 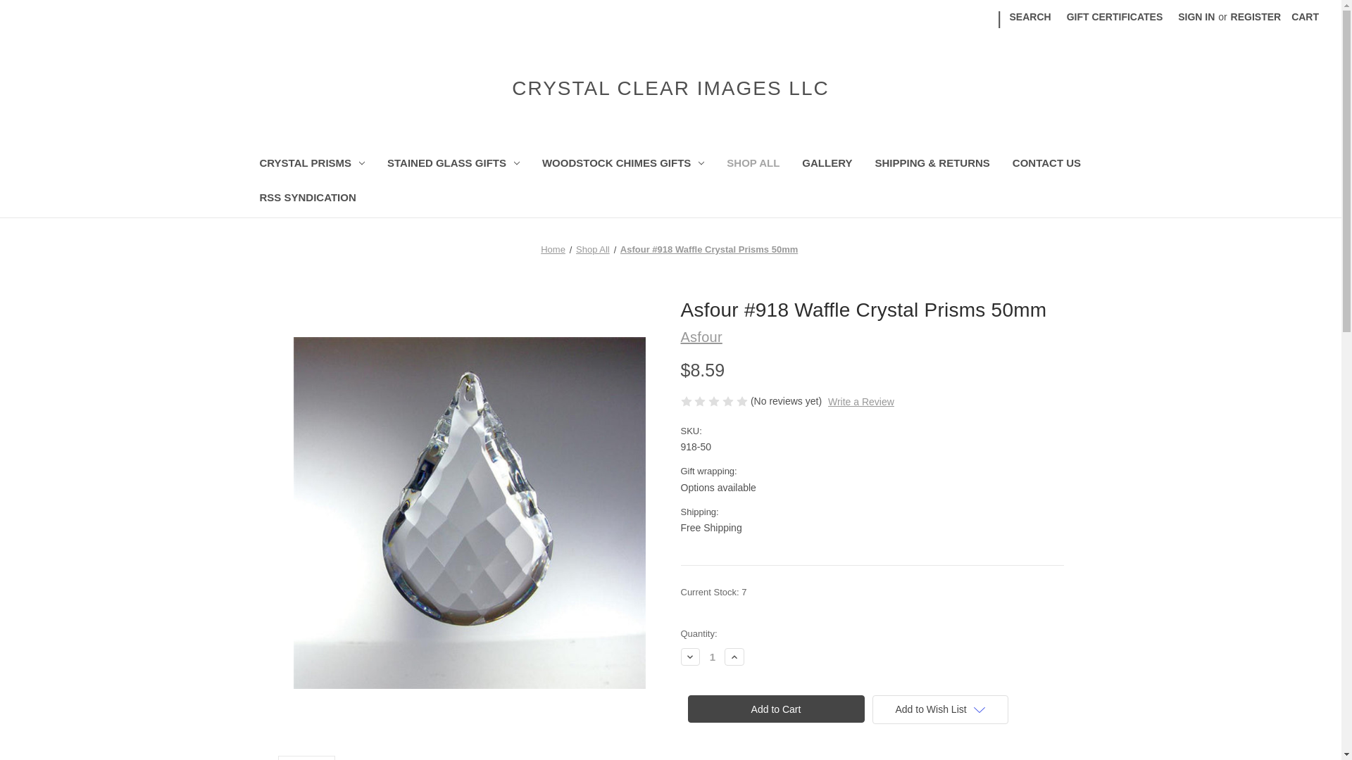 I want to click on CONTACT US, so click(x=1046, y=165).